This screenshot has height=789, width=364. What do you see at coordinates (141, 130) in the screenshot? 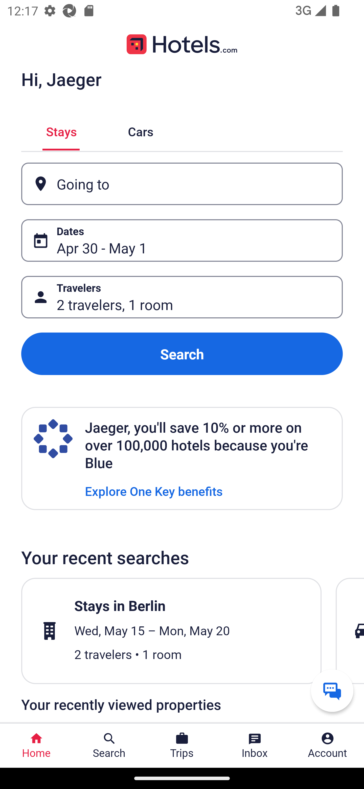
I see `Cars` at bounding box center [141, 130].